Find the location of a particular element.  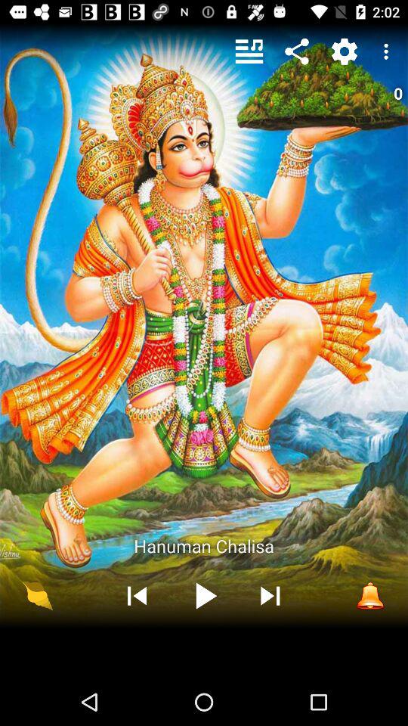

open the item at the bottom right corner is located at coordinates (370, 595).